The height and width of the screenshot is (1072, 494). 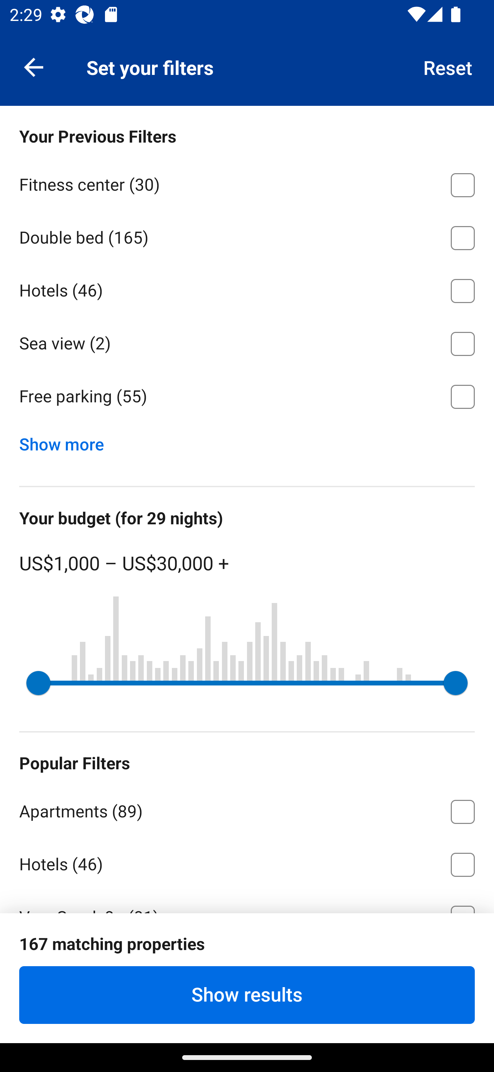 What do you see at coordinates (67, 441) in the screenshot?
I see `Show more` at bounding box center [67, 441].